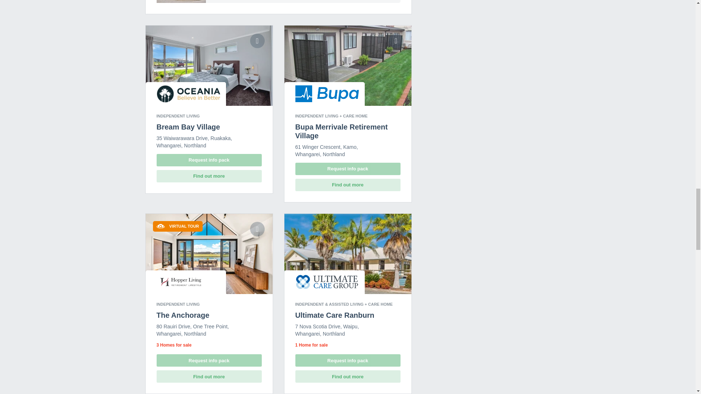  Describe the element at coordinates (327, 93) in the screenshot. I see `Bupa logo` at that location.